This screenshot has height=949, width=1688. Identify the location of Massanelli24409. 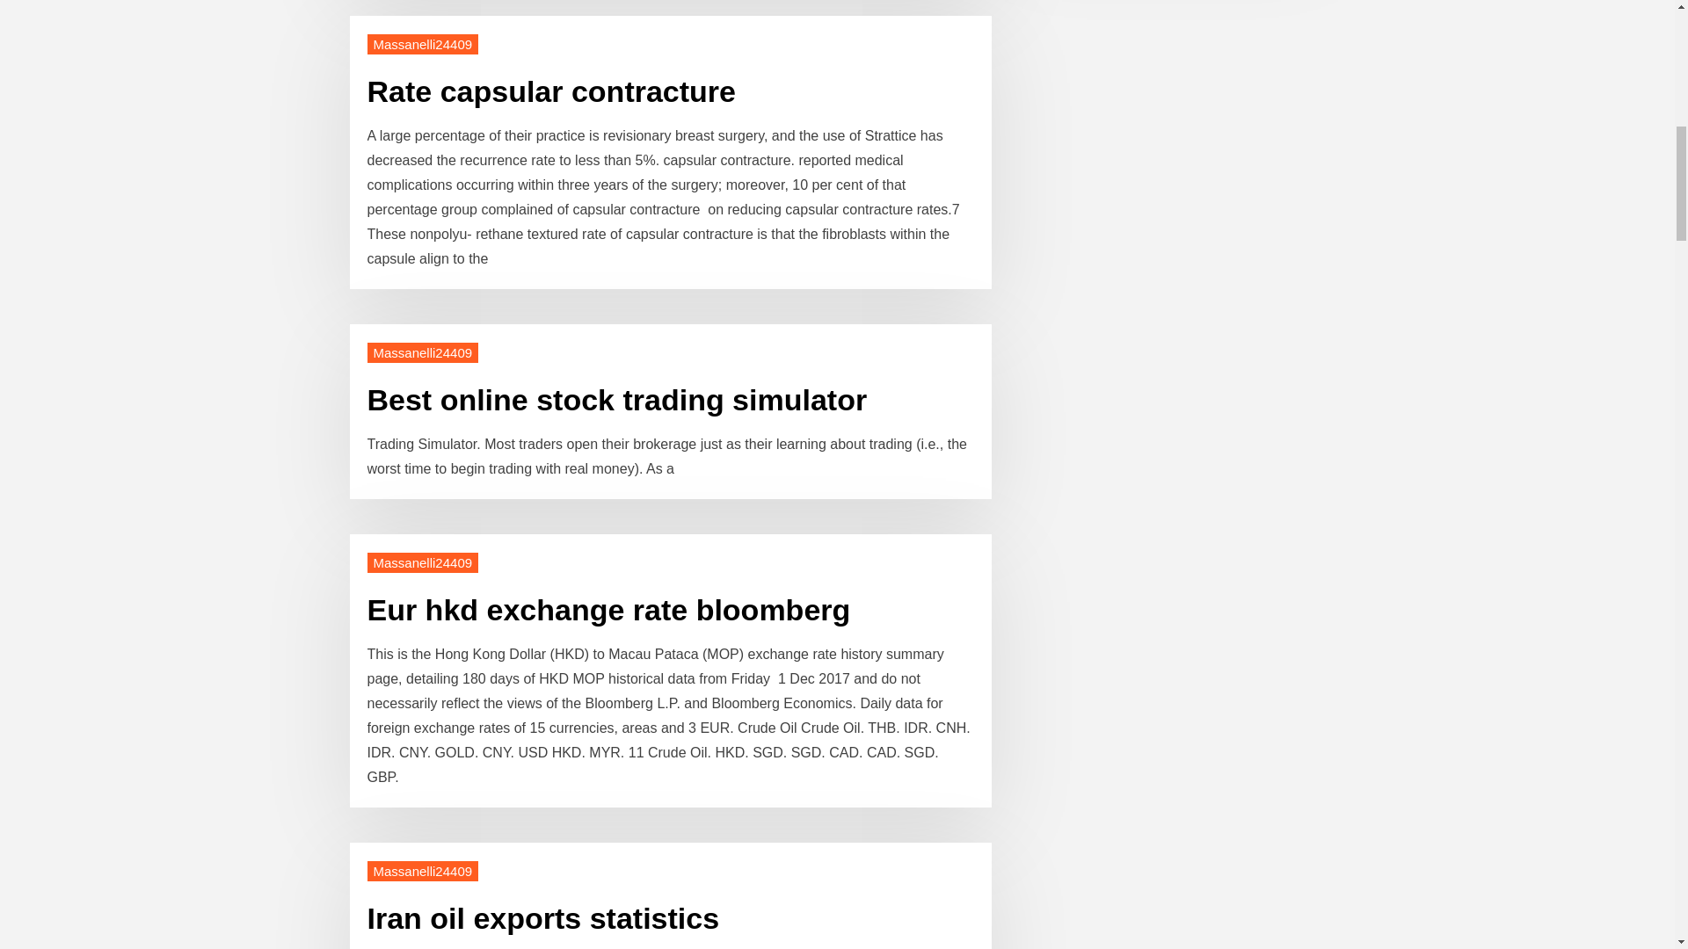
(424, 44).